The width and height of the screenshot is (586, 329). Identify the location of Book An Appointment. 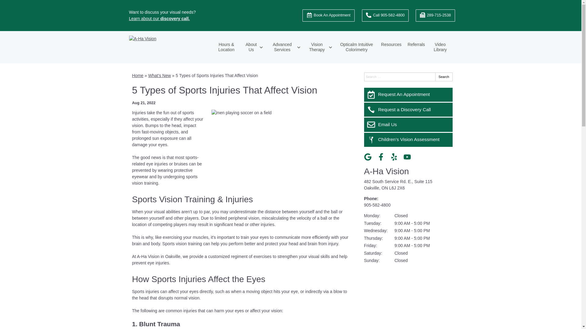
(328, 16).